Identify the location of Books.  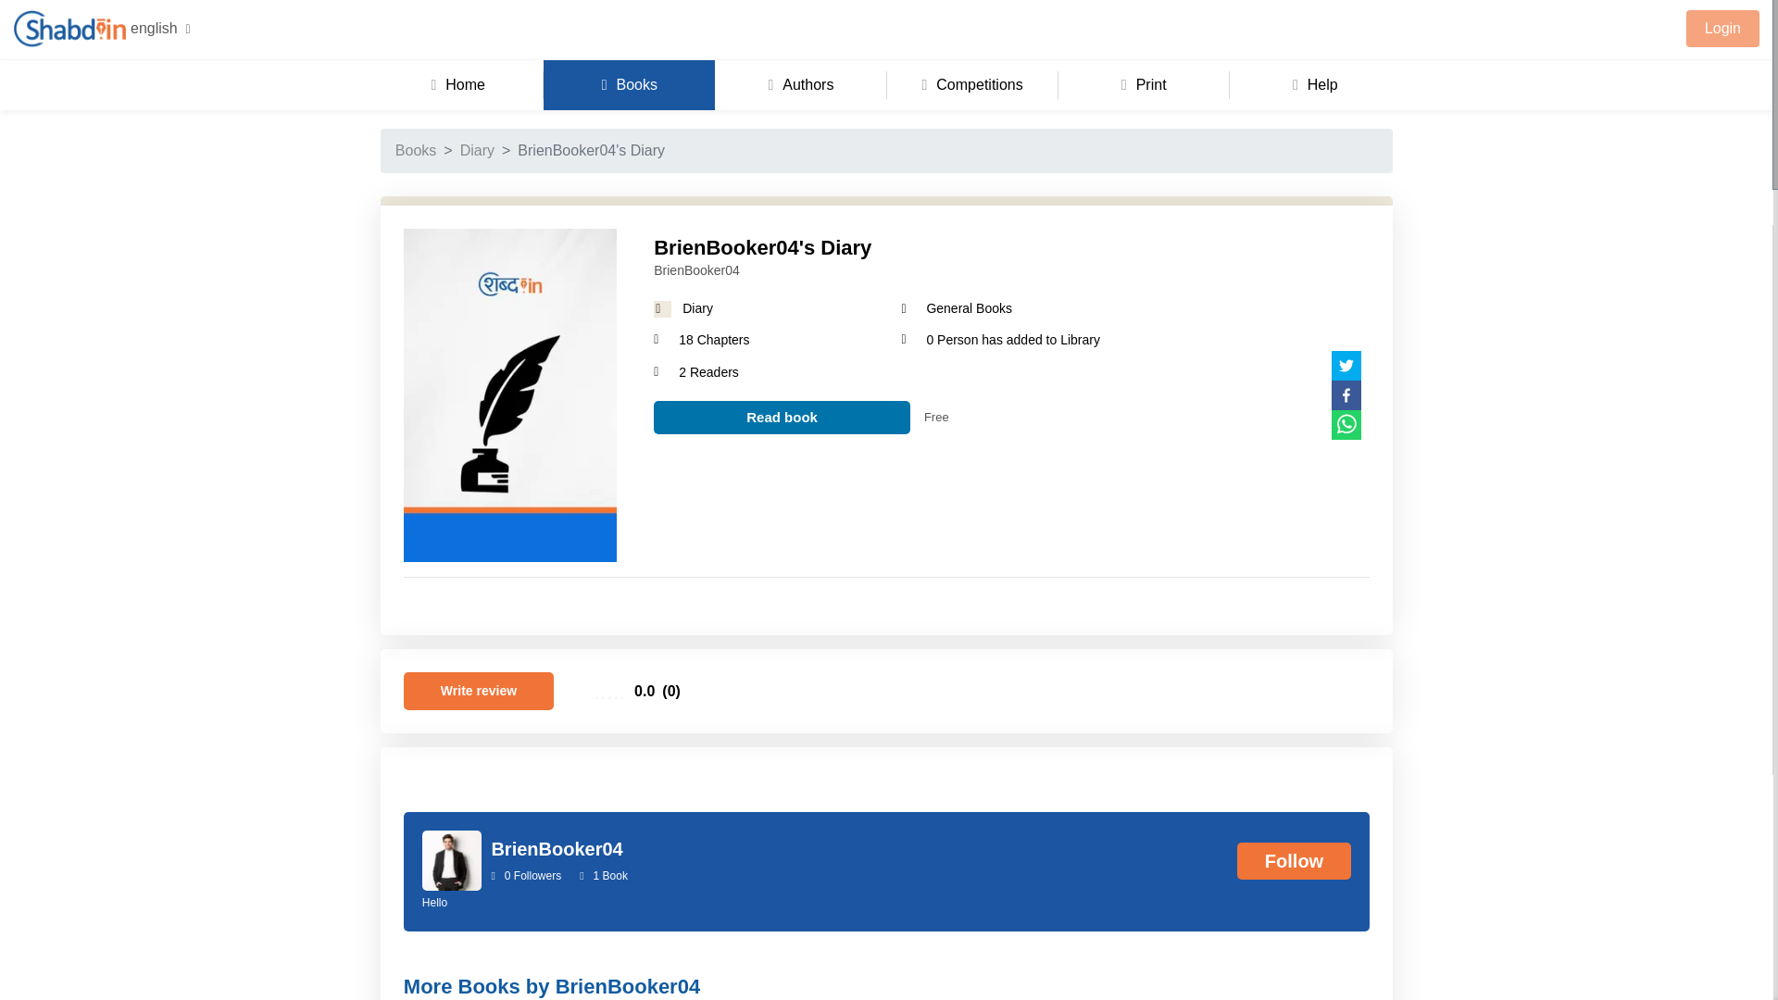
(629, 84).